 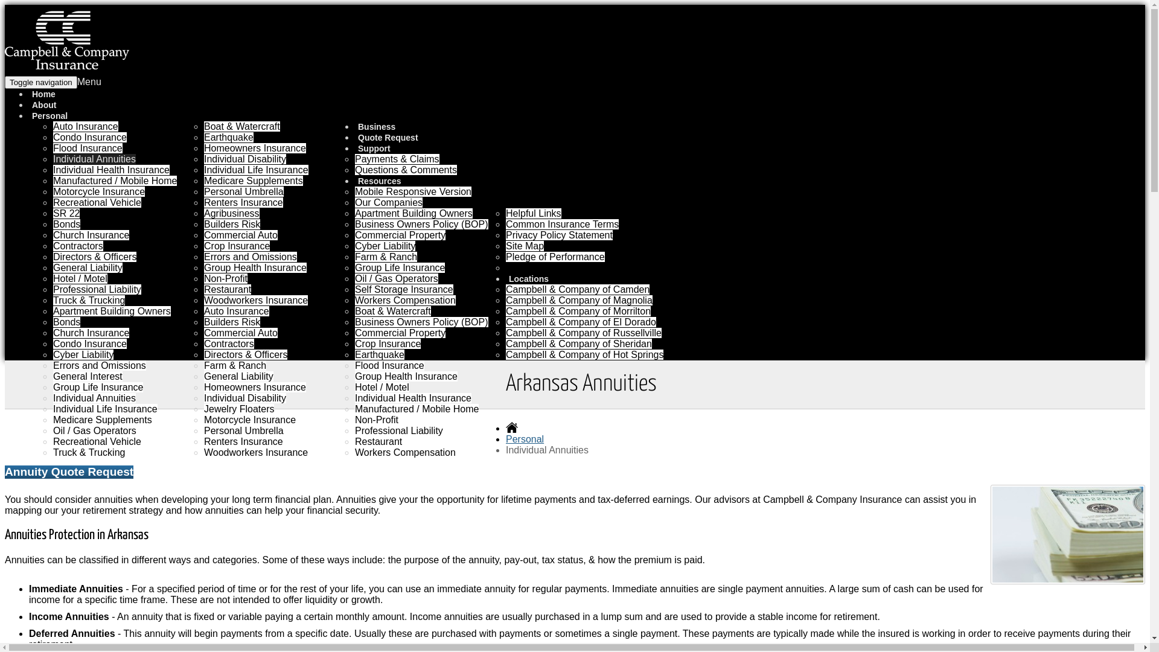 What do you see at coordinates (421, 225) in the screenshot?
I see `Business Owners Policy (BOP)` at bounding box center [421, 225].